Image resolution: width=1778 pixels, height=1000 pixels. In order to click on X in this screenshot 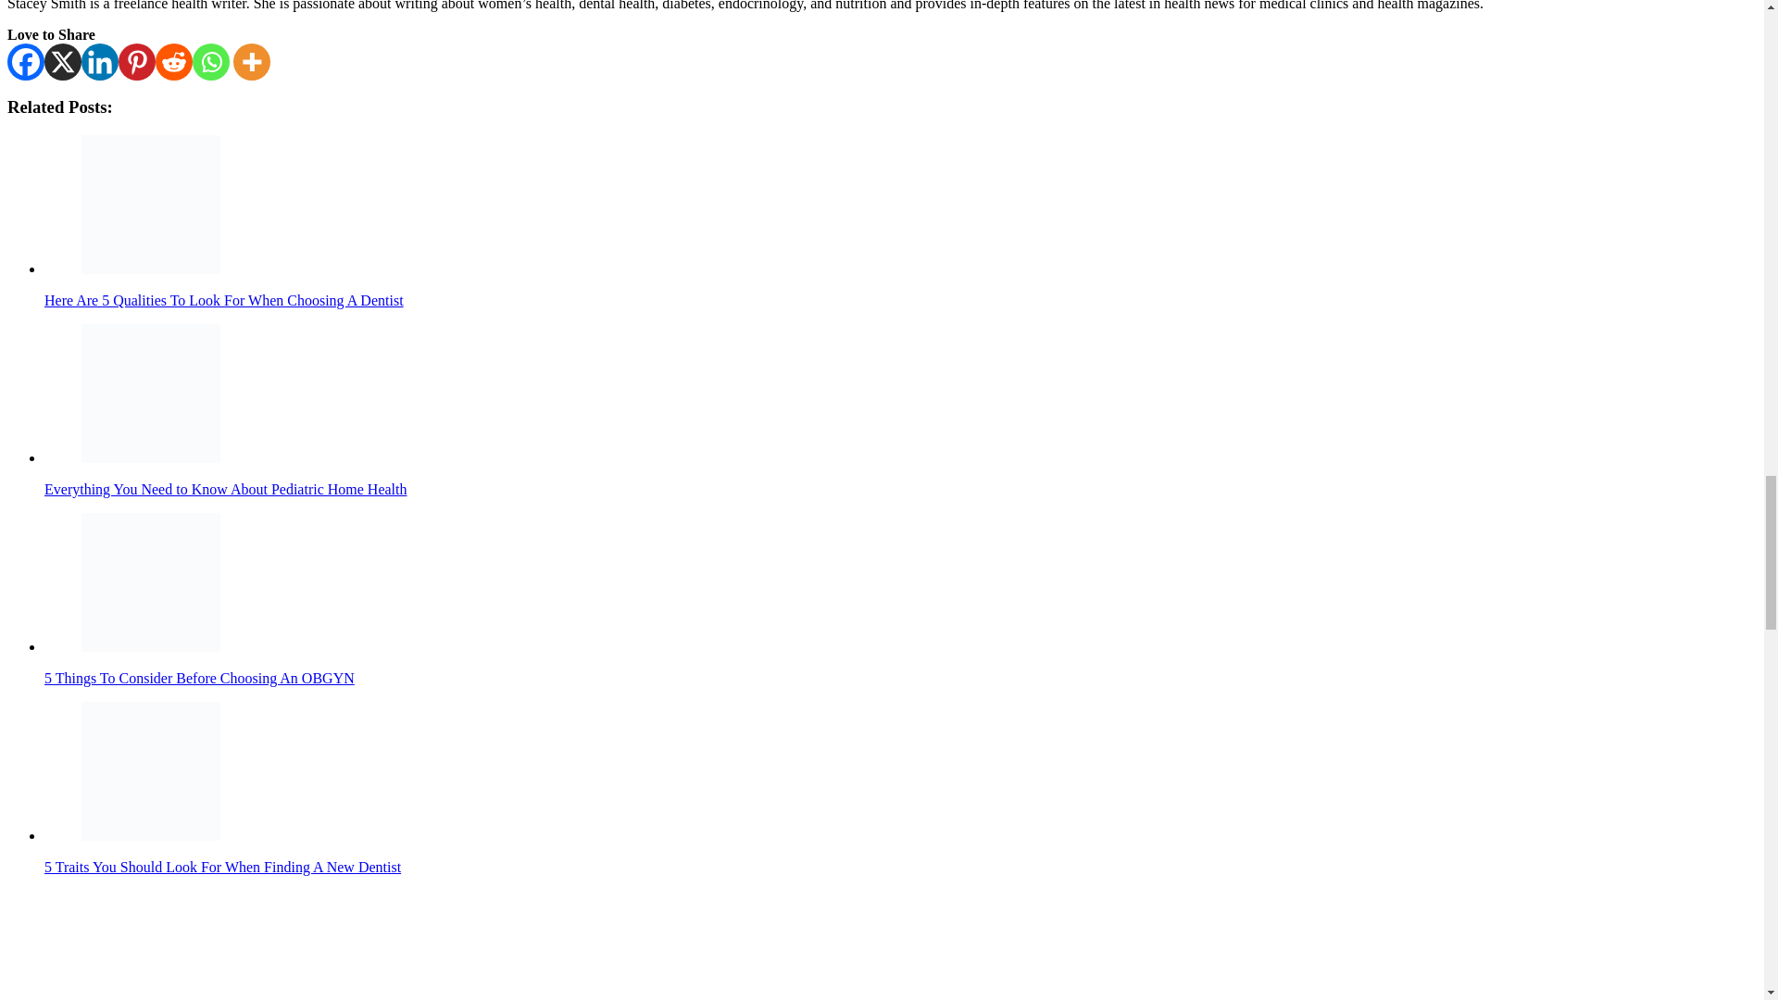, I will do `click(63, 61)`.